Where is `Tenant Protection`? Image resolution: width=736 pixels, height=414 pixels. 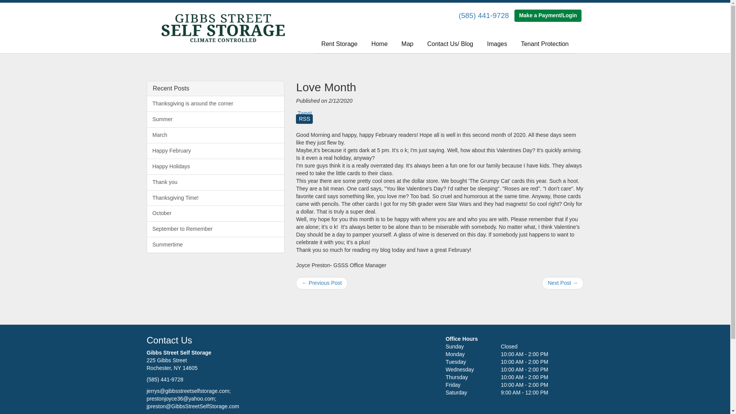
Tenant Protection is located at coordinates (544, 44).